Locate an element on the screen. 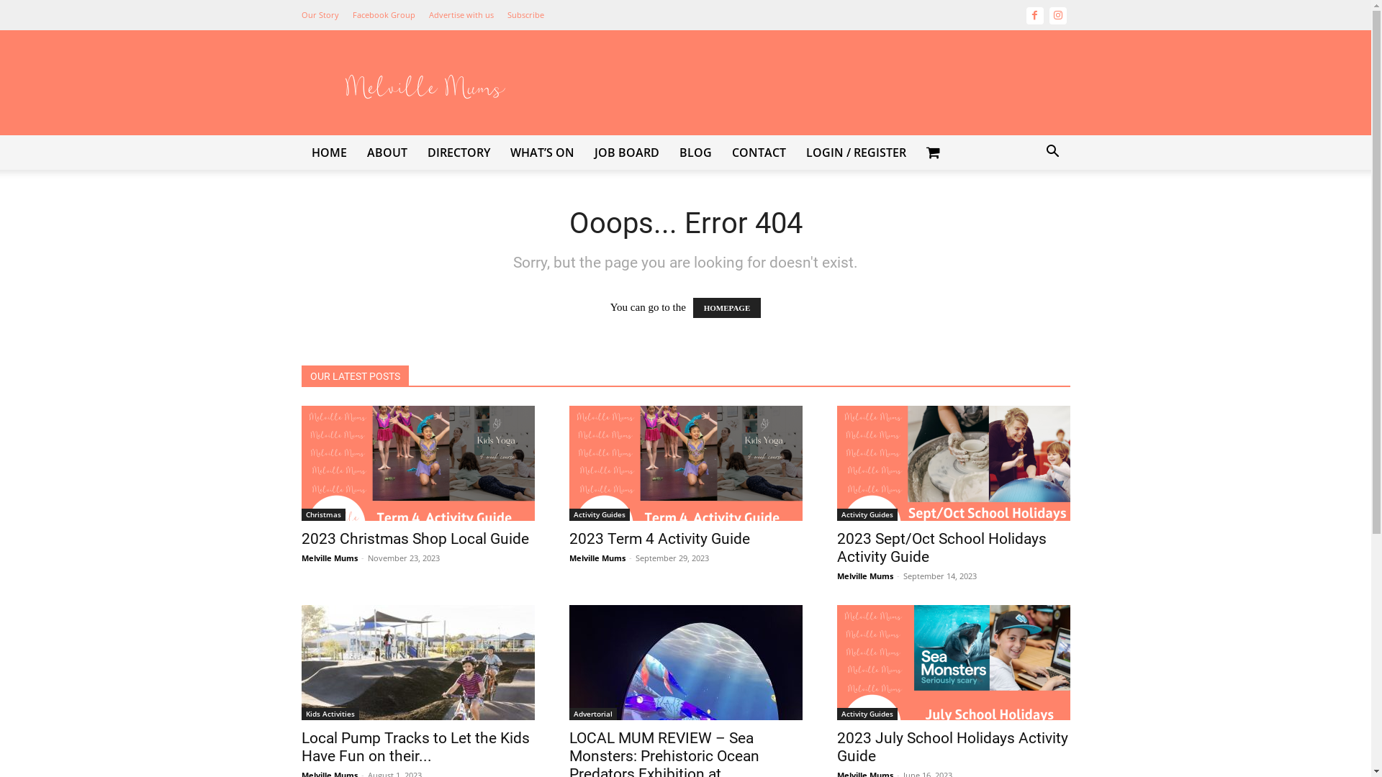  2023 Term 4 Activity Guide is located at coordinates (685, 463).